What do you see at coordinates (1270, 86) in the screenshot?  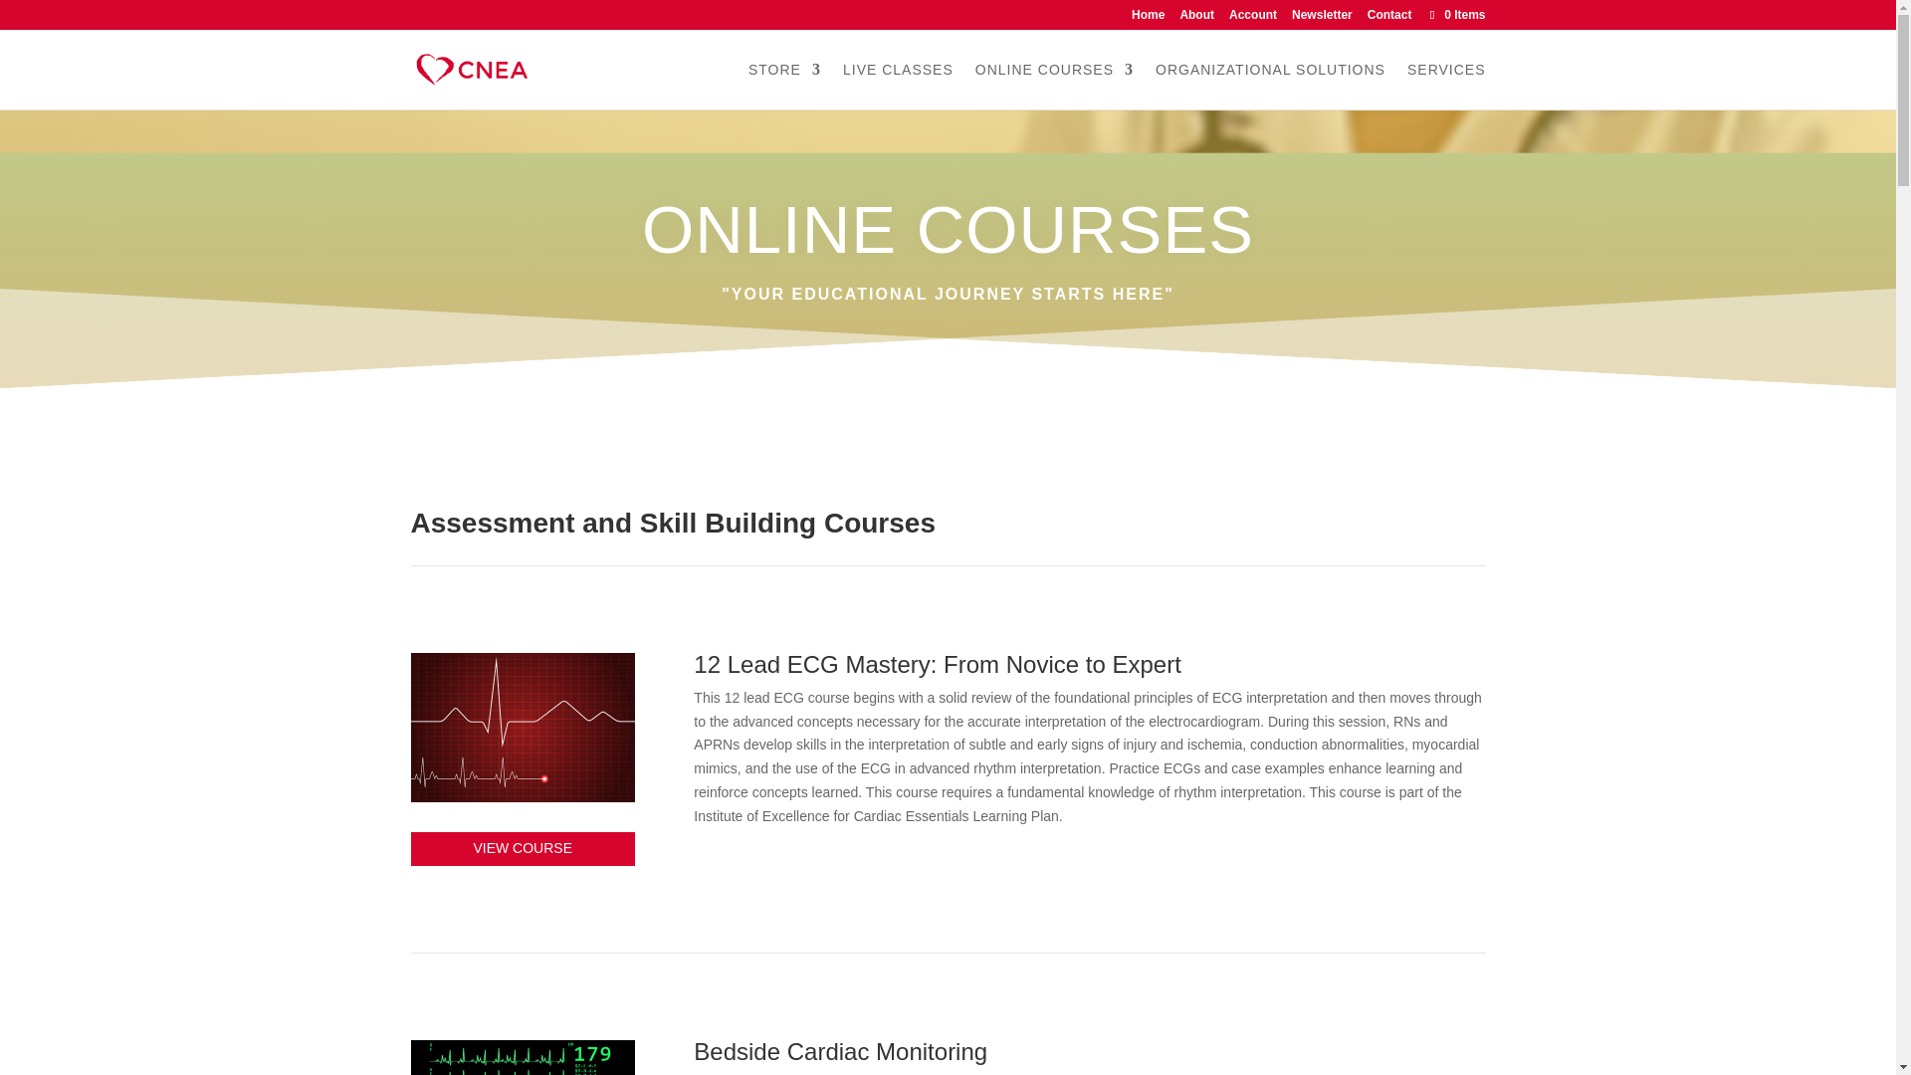 I see `ORGANIZATIONAL SOLUTIONS` at bounding box center [1270, 86].